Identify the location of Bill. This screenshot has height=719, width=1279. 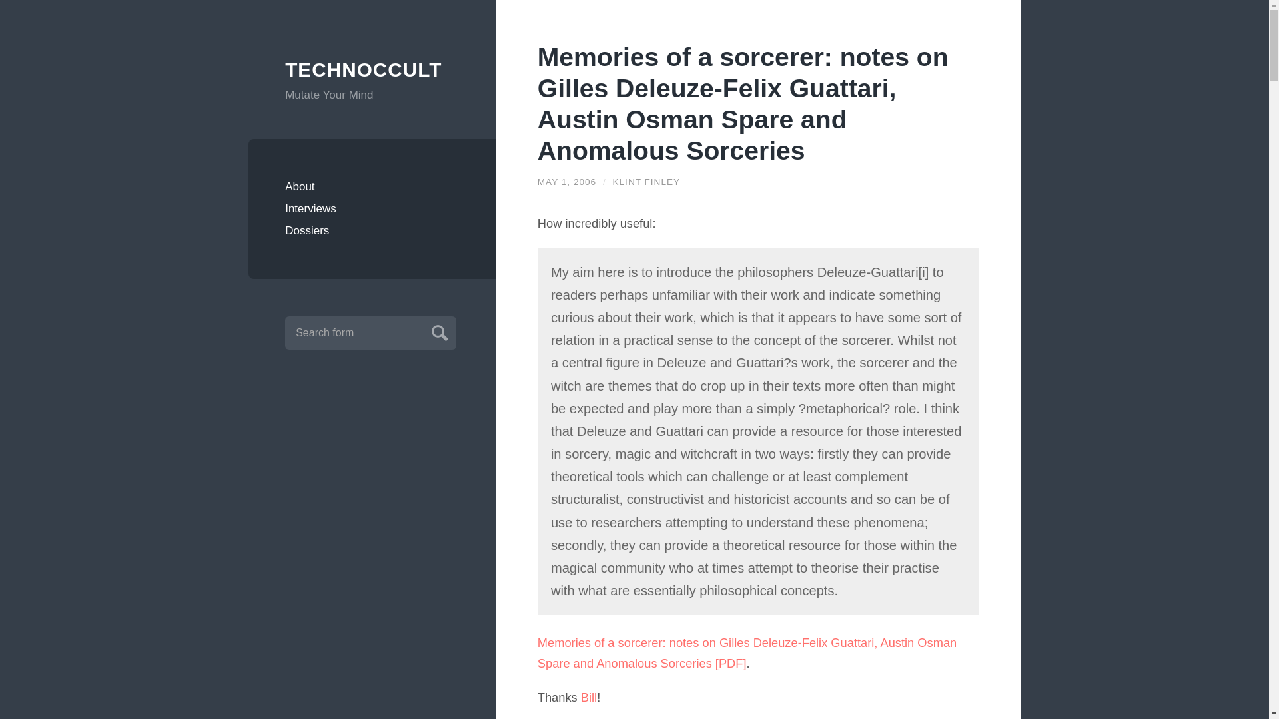
(589, 697).